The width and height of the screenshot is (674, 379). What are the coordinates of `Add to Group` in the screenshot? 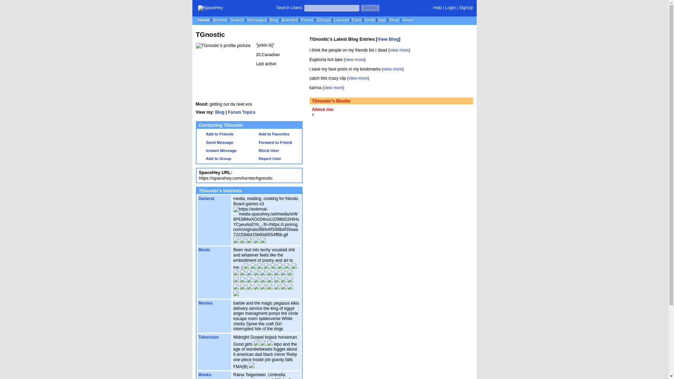 It's located at (215, 159).